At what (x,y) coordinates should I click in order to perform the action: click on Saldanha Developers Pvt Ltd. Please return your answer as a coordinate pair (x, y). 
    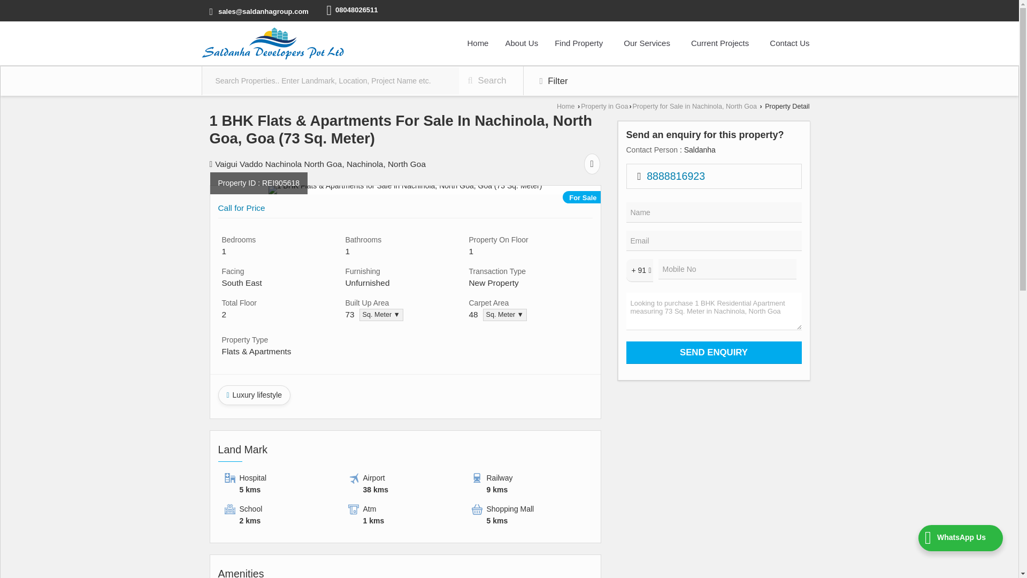
    Looking at the image, I should click on (272, 43).